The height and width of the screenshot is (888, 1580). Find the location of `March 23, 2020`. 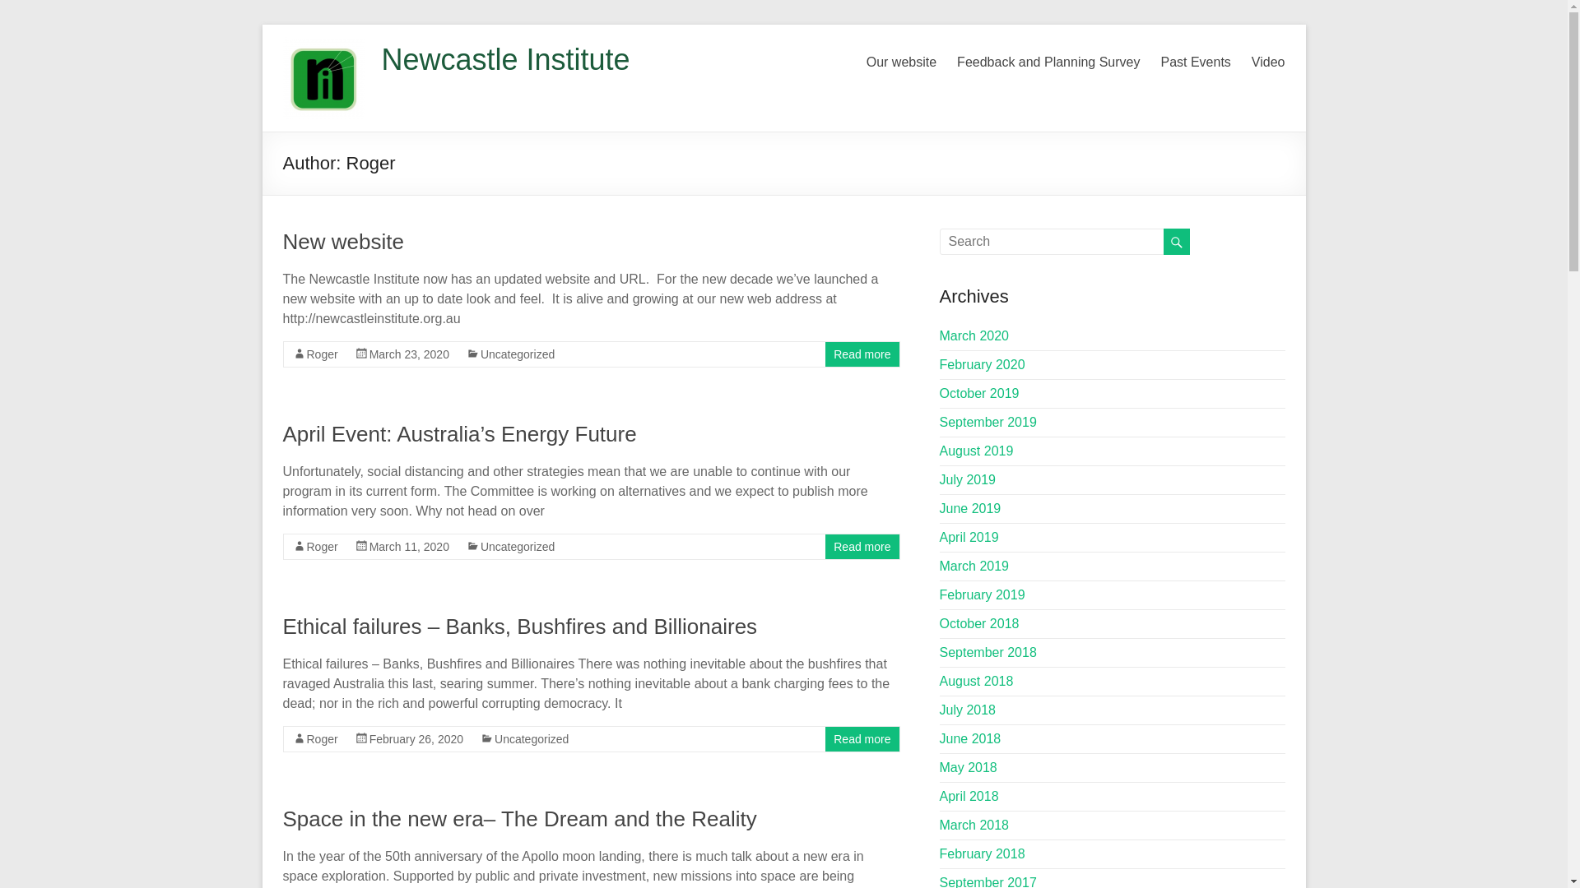

March 23, 2020 is located at coordinates (410, 354).